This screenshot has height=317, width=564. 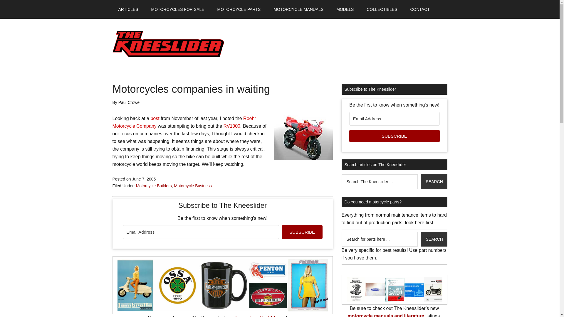 I want to click on motorcycle manuals and literature, so click(x=385, y=315).